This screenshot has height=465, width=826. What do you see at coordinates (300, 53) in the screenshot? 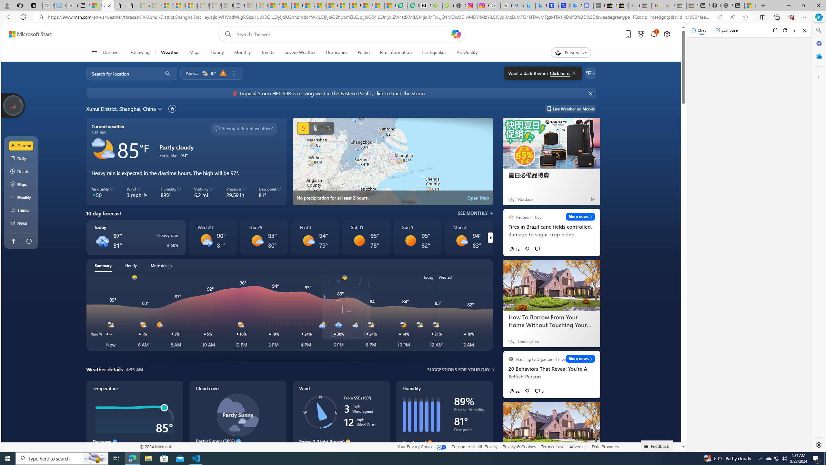
I see `Severe Weather` at bounding box center [300, 53].